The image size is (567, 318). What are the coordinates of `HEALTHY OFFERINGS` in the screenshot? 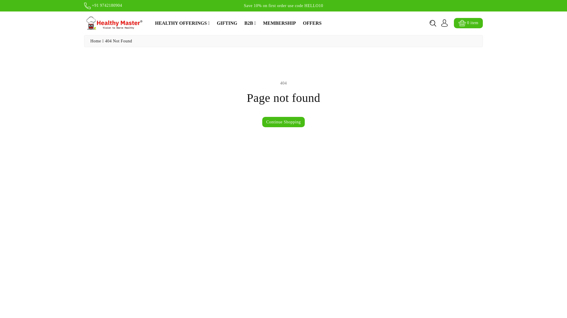 It's located at (182, 23).